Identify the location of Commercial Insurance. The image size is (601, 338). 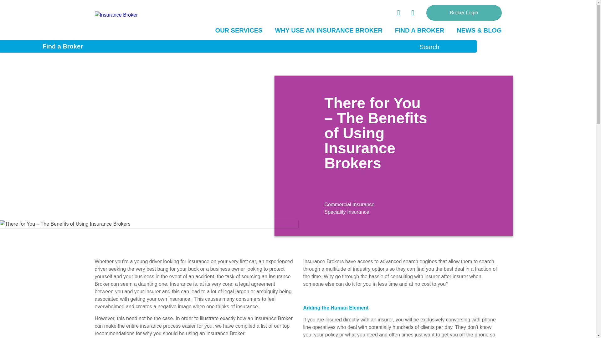
(349, 204).